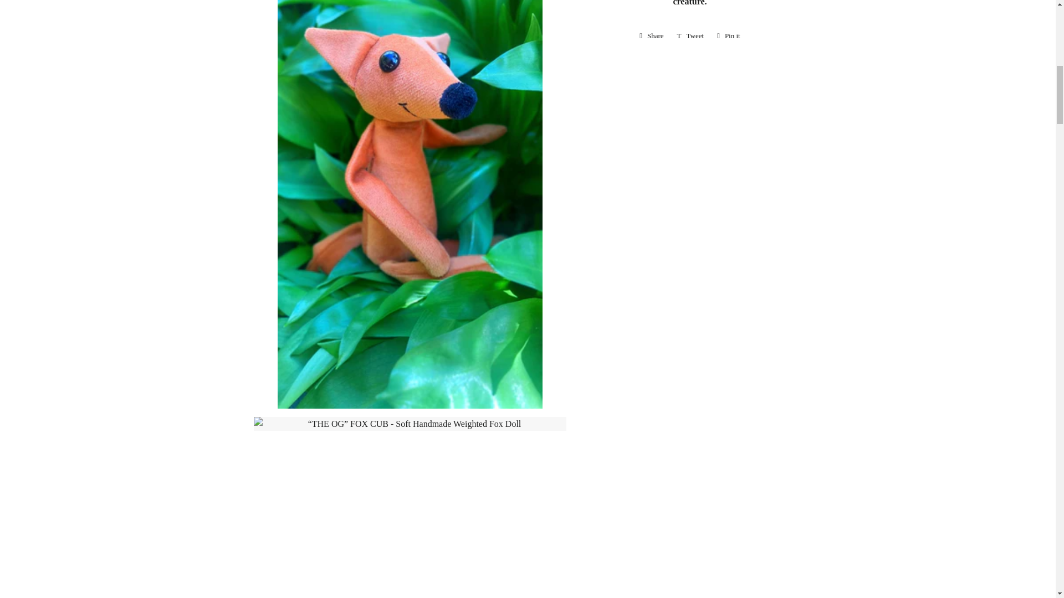 The height and width of the screenshot is (598, 1064). Describe the element at coordinates (690, 35) in the screenshot. I see `Tweet on Twitter` at that location.